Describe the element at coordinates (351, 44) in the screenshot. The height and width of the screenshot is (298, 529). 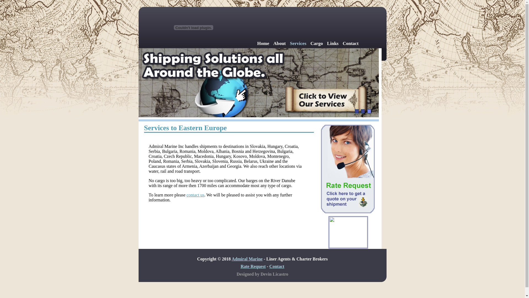
I see `Contact` at that location.